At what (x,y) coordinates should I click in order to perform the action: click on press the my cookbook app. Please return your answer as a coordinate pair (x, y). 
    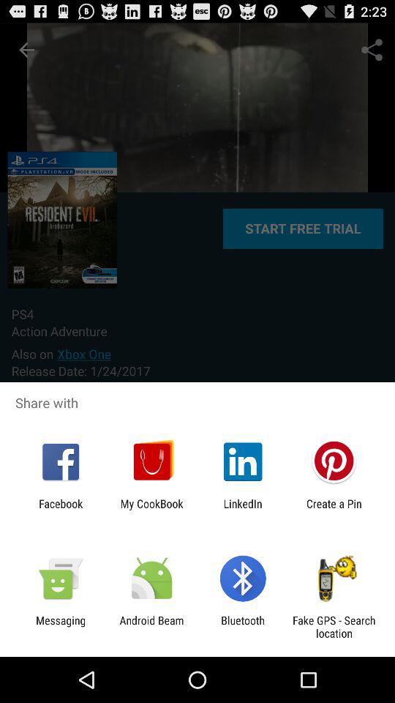
    Looking at the image, I should click on (151, 510).